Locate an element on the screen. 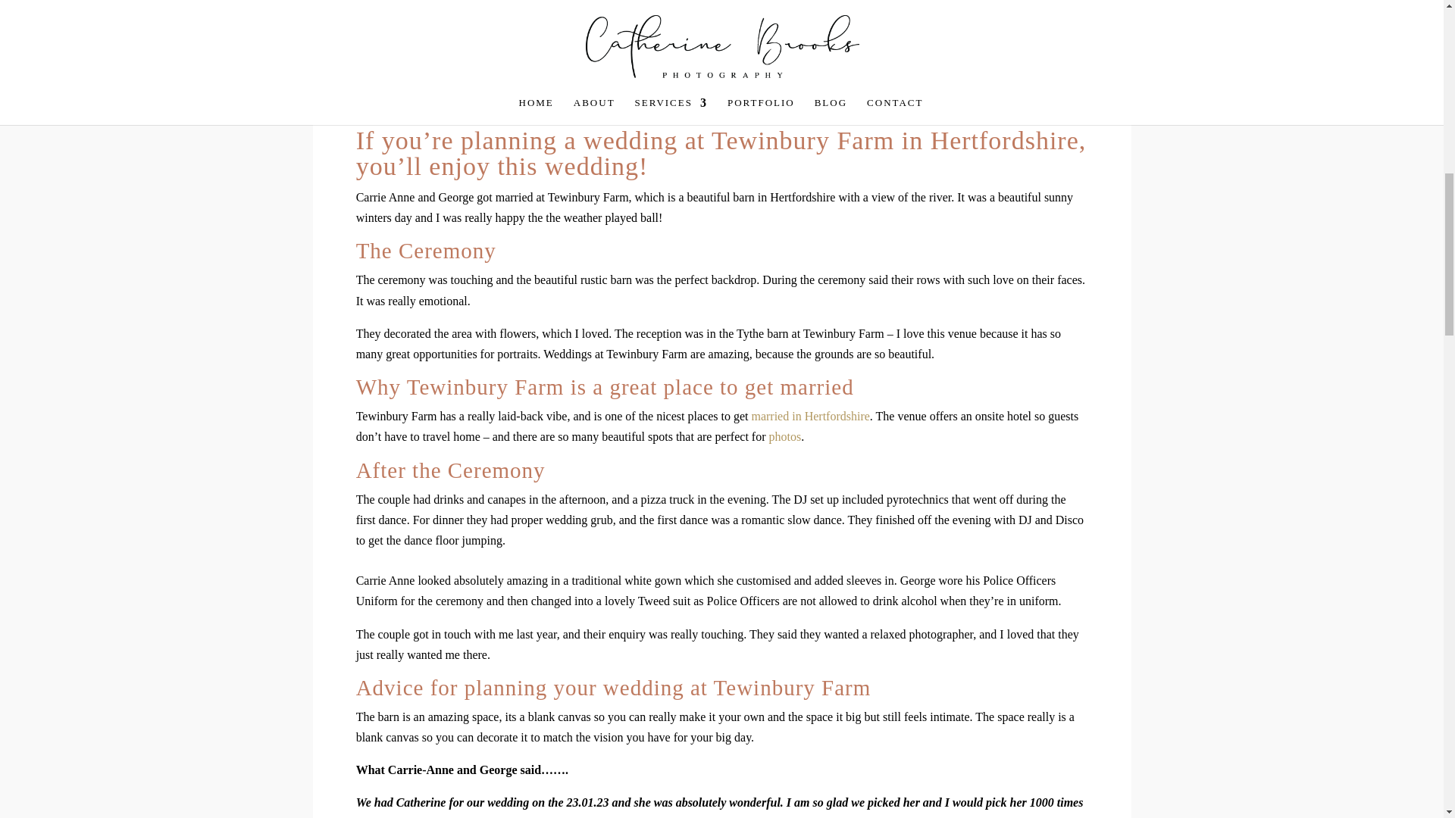 Image resolution: width=1455 pixels, height=818 pixels. married in Hertfordshire is located at coordinates (809, 417).